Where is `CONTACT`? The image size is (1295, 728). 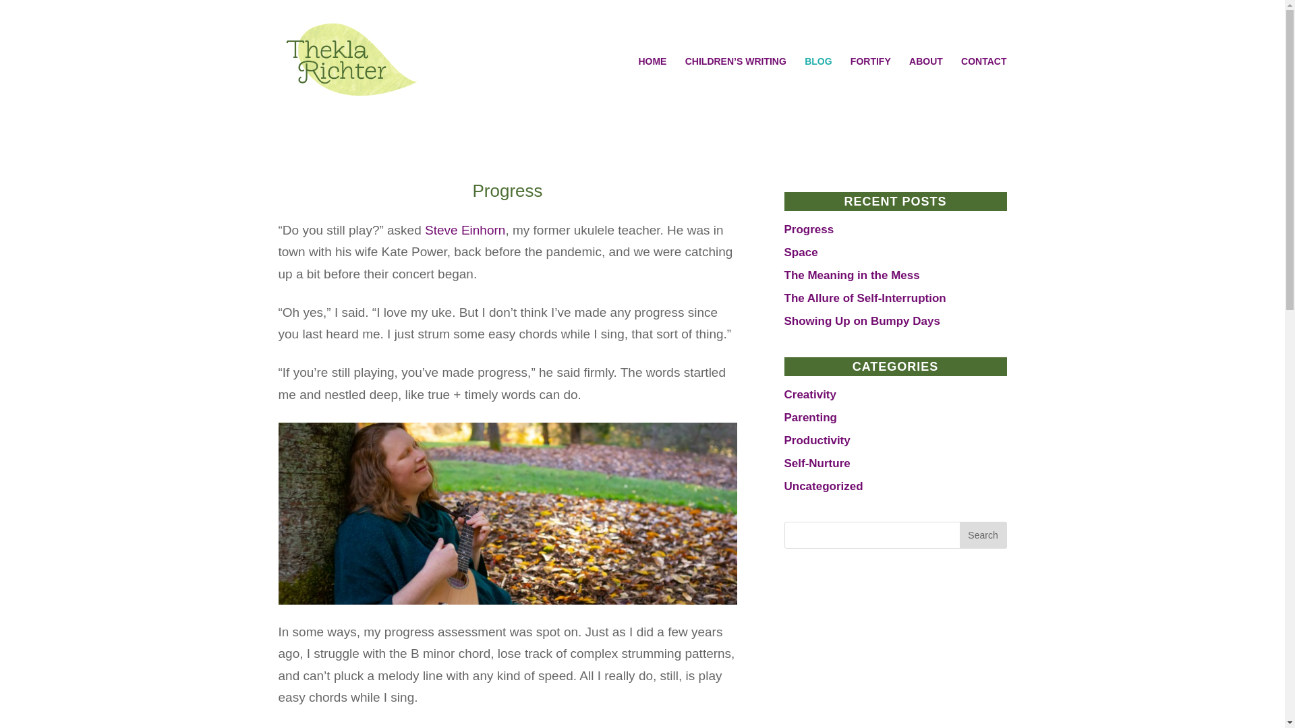
CONTACT is located at coordinates (983, 81).